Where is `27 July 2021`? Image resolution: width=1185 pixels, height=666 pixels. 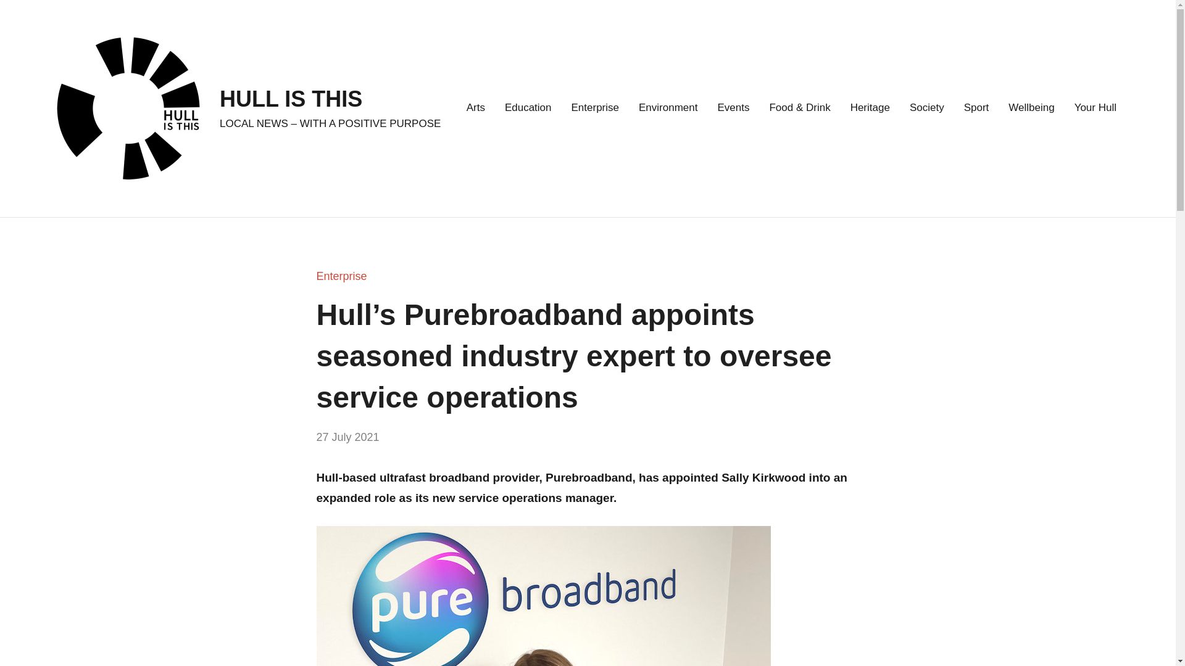 27 July 2021 is located at coordinates (347, 437).